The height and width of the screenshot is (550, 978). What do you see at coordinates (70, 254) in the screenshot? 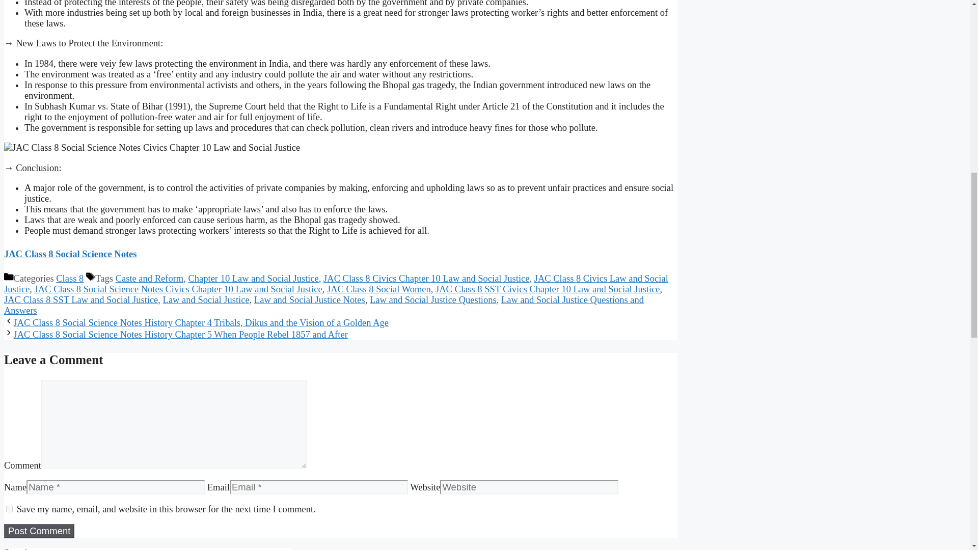
I see `JAC Class 8 Social Science Notes` at bounding box center [70, 254].